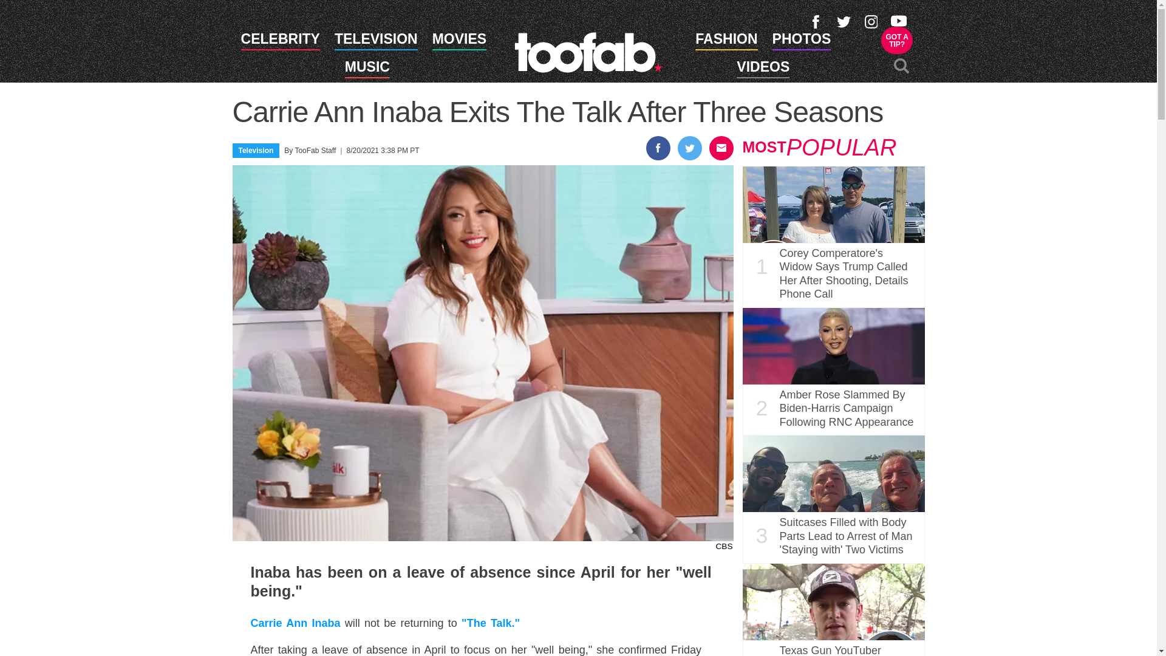 The image size is (1166, 656). I want to click on PHOTOS, so click(376, 41).